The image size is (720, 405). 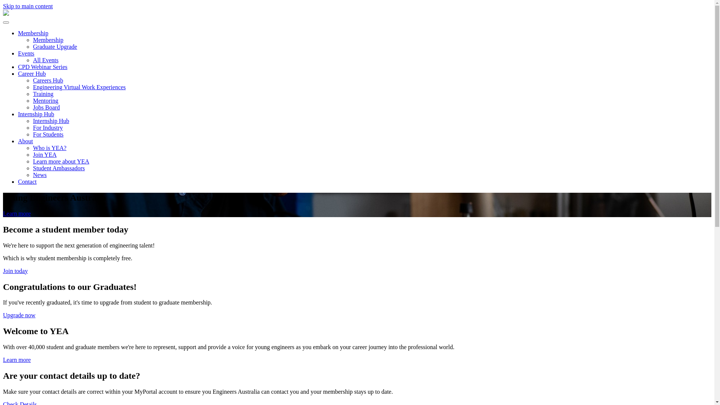 What do you see at coordinates (79, 87) in the screenshot?
I see `Engineering Virtual Work Experiences` at bounding box center [79, 87].